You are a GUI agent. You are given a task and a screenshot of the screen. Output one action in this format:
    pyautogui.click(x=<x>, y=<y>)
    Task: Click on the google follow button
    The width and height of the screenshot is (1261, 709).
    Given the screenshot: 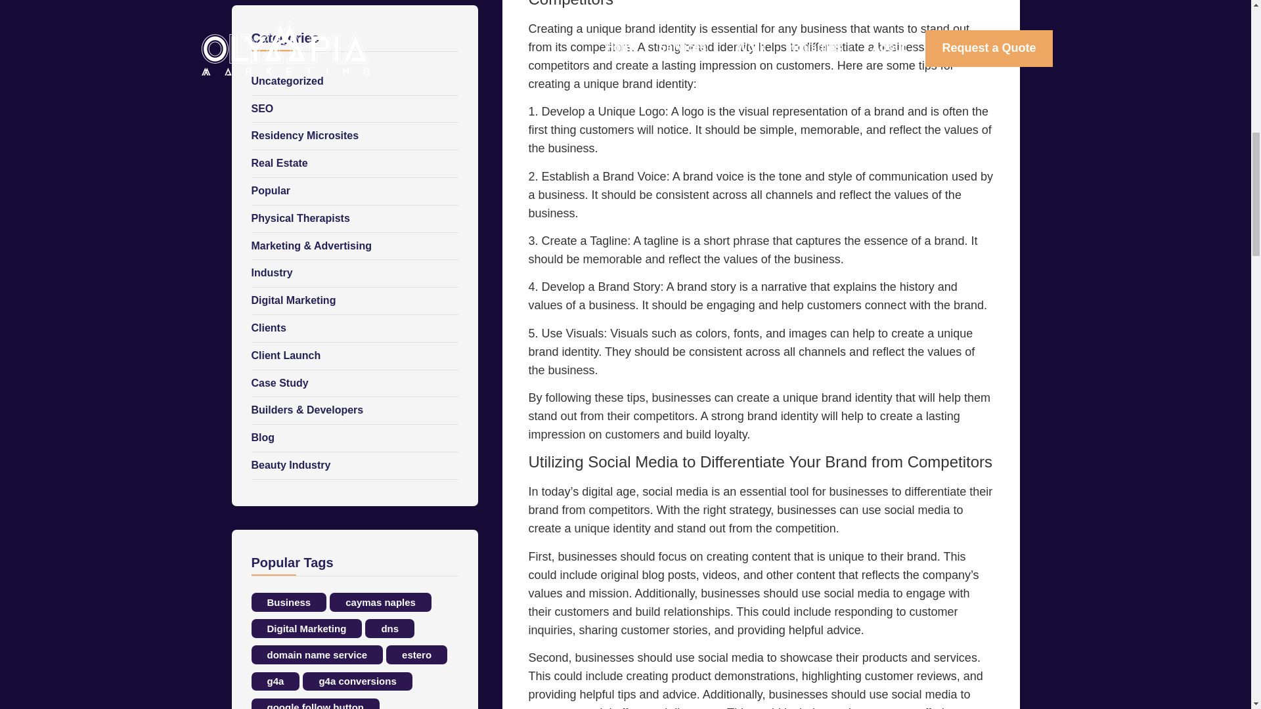 What is the action you would take?
    pyautogui.click(x=315, y=704)
    